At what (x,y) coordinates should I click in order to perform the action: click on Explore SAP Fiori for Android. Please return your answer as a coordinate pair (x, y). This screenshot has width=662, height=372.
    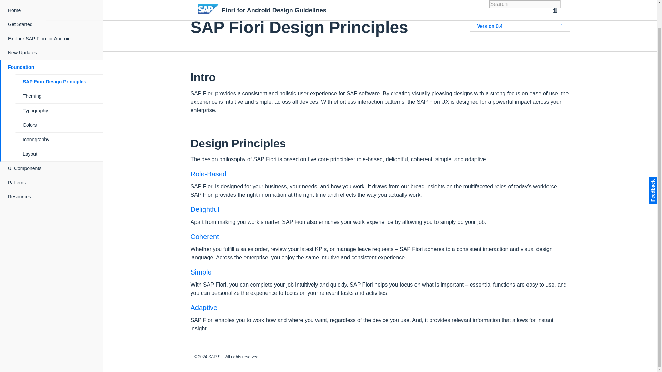
    Looking at the image, I should click on (52, 13).